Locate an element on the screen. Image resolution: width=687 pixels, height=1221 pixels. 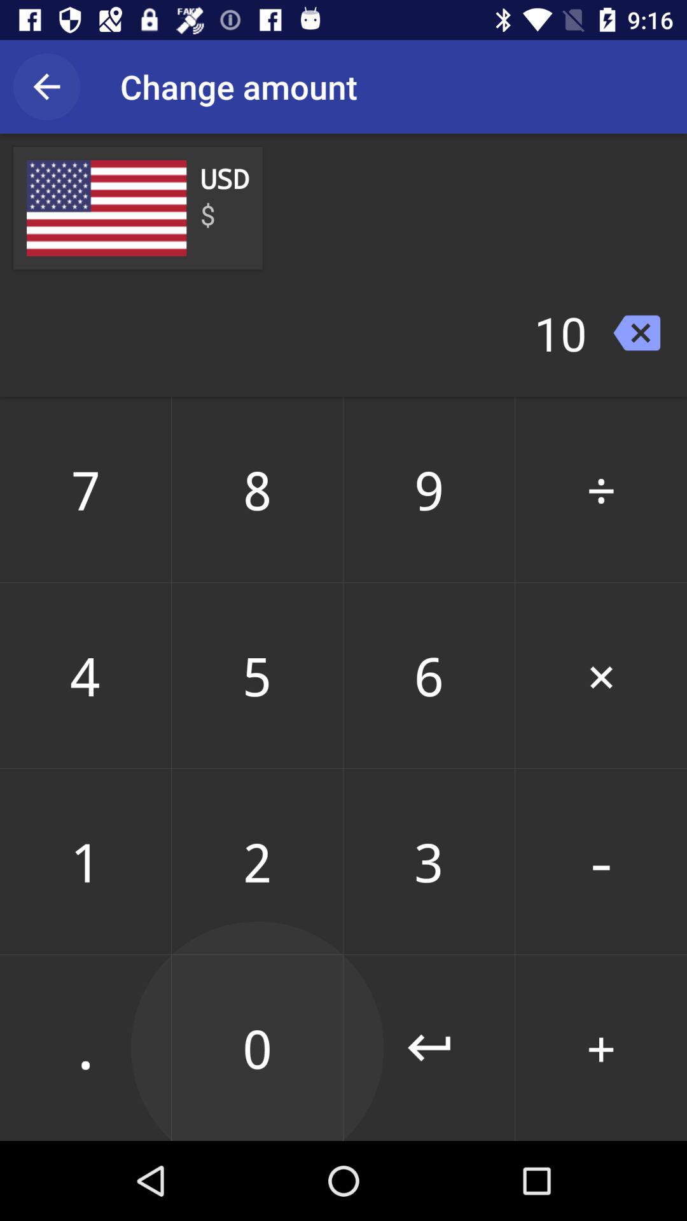
click the add button is located at coordinates (601, 1047).